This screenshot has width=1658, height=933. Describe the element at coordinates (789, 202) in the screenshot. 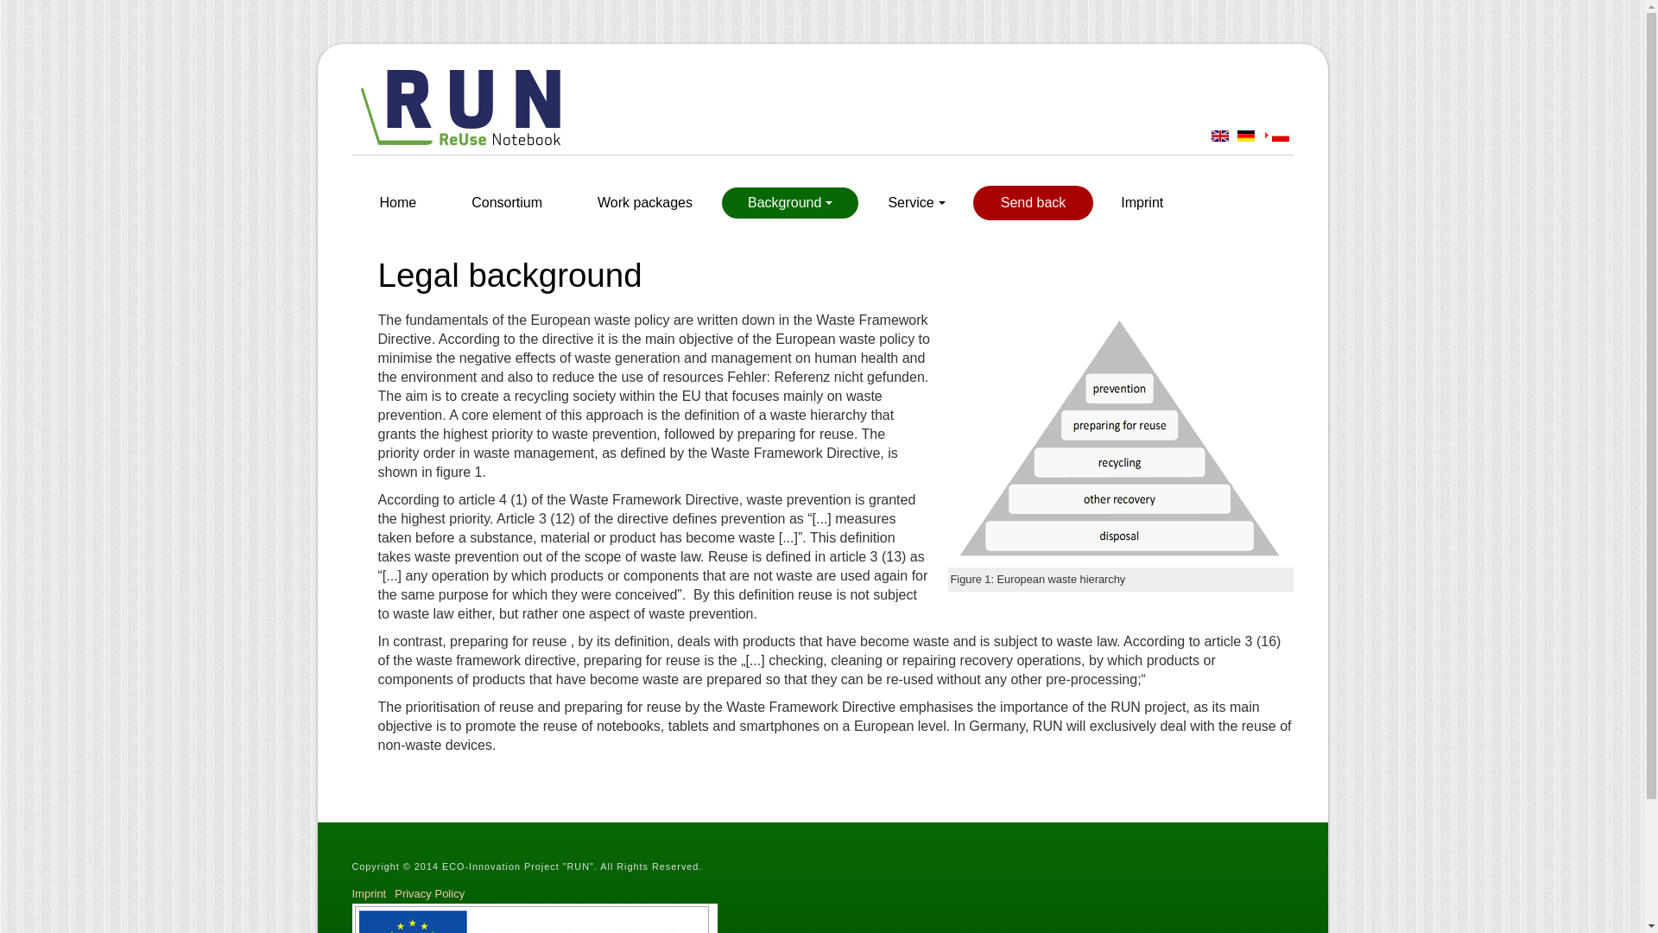

I see `Background` at that location.